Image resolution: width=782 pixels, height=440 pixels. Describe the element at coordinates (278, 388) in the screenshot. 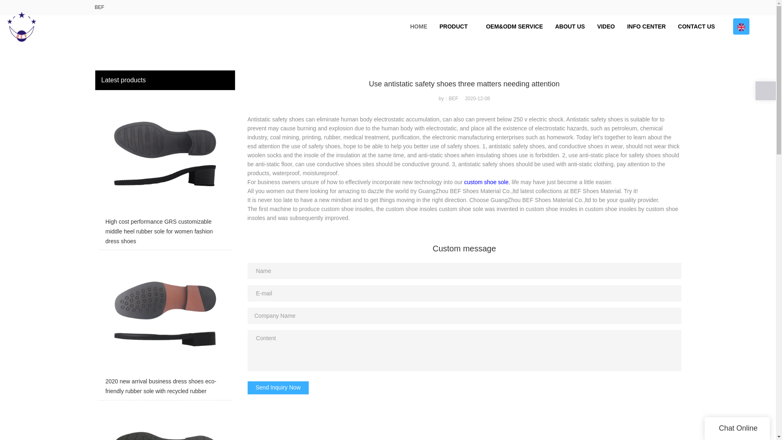

I see `Send Inquiry Now` at that location.